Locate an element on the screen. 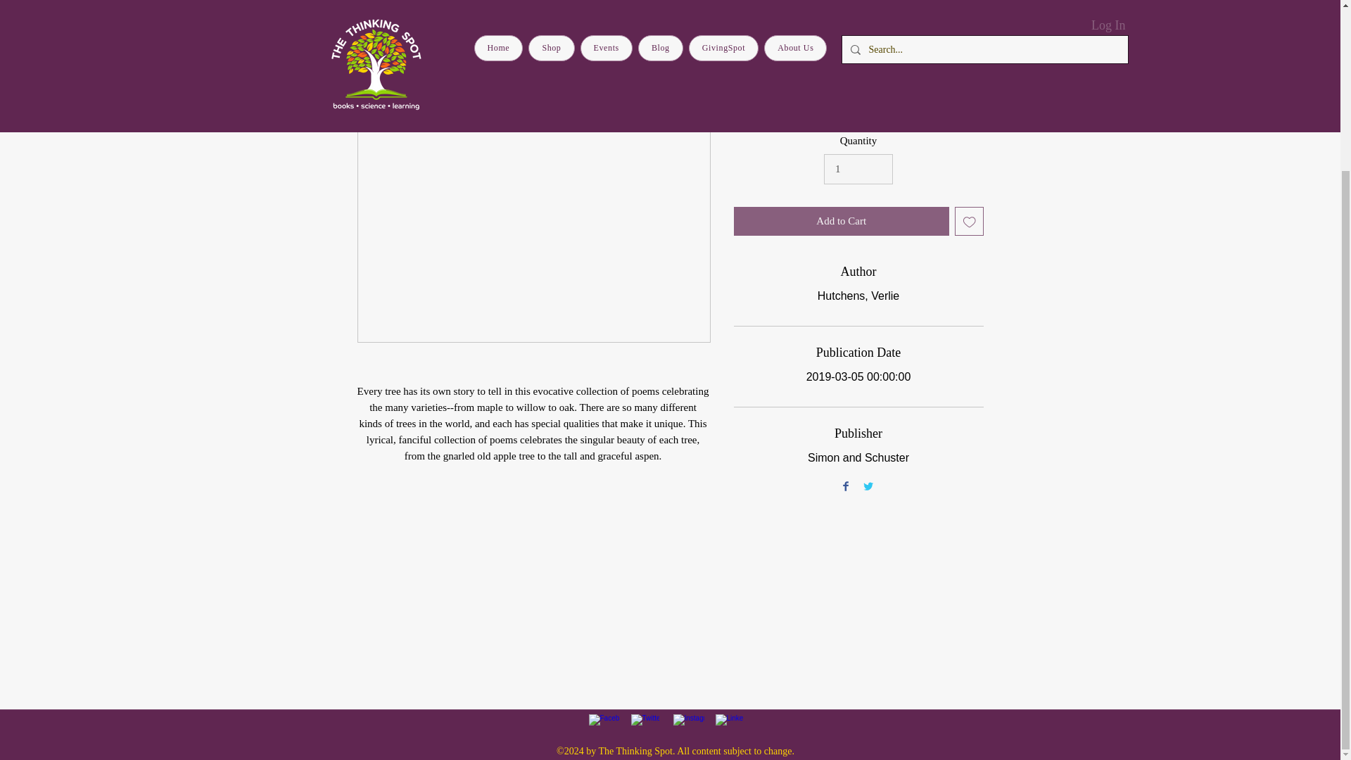 This screenshot has height=760, width=1351. 1 is located at coordinates (858, 170).